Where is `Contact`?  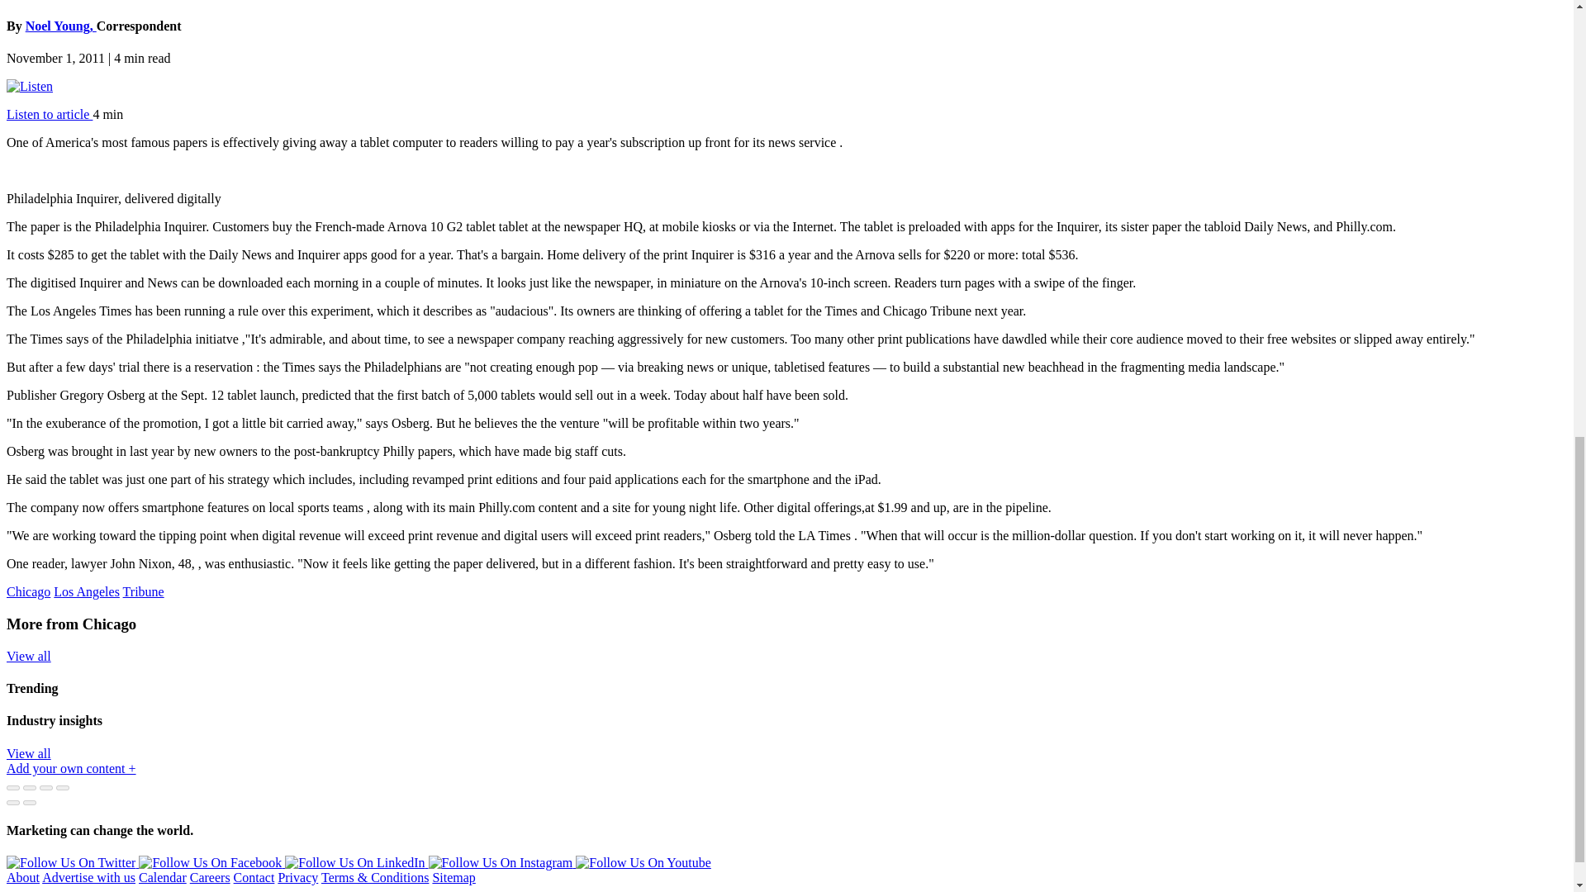 Contact is located at coordinates (254, 877).